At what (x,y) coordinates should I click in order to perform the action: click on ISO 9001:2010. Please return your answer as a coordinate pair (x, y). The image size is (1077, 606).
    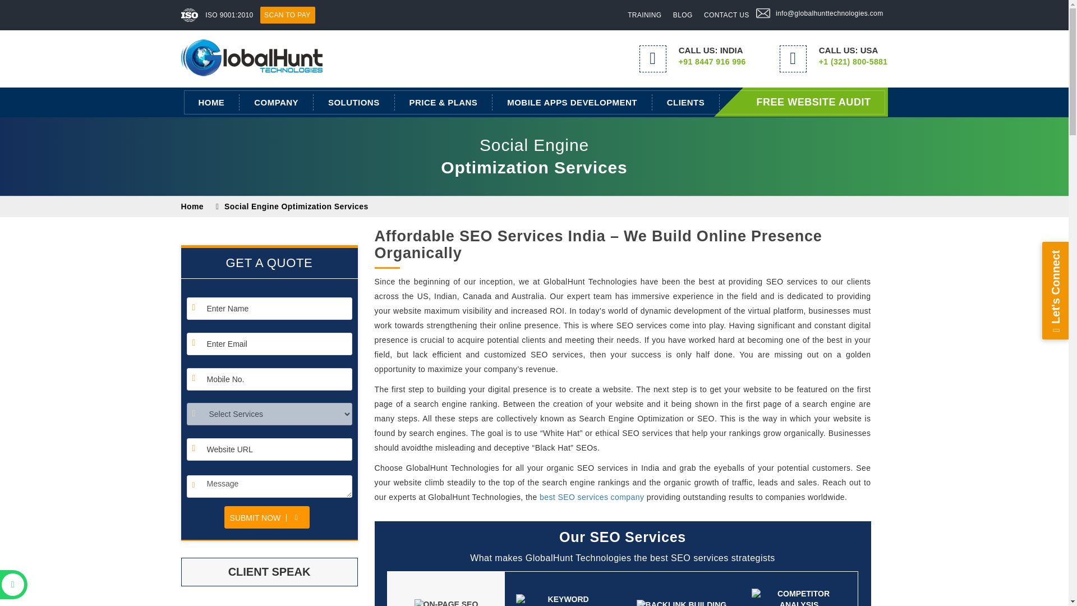
    Looking at the image, I should click on (230, 15).